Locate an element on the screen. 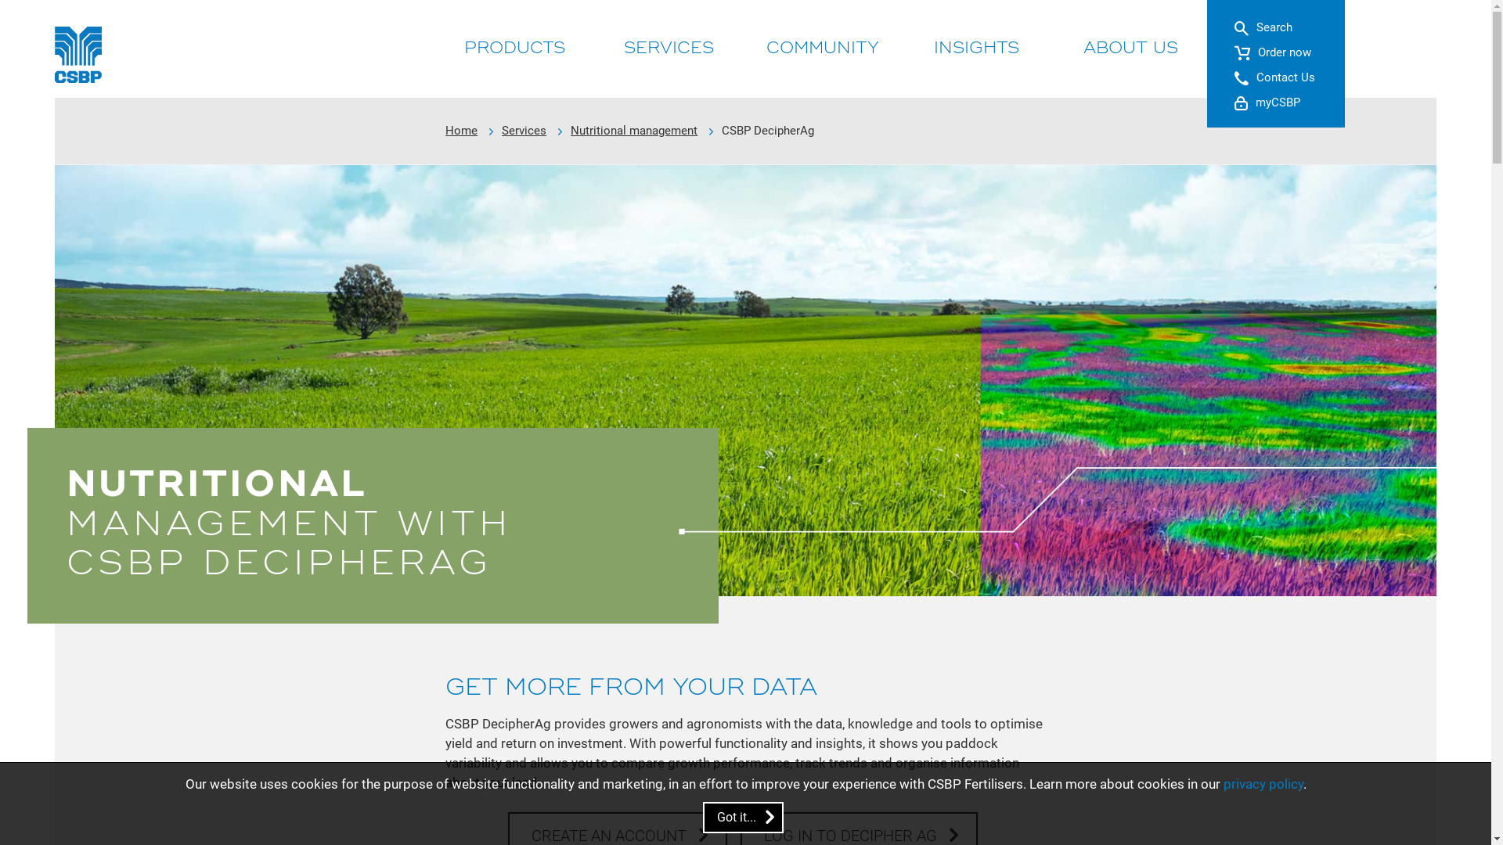  Nutritional management is located at coordinates (634, 131).